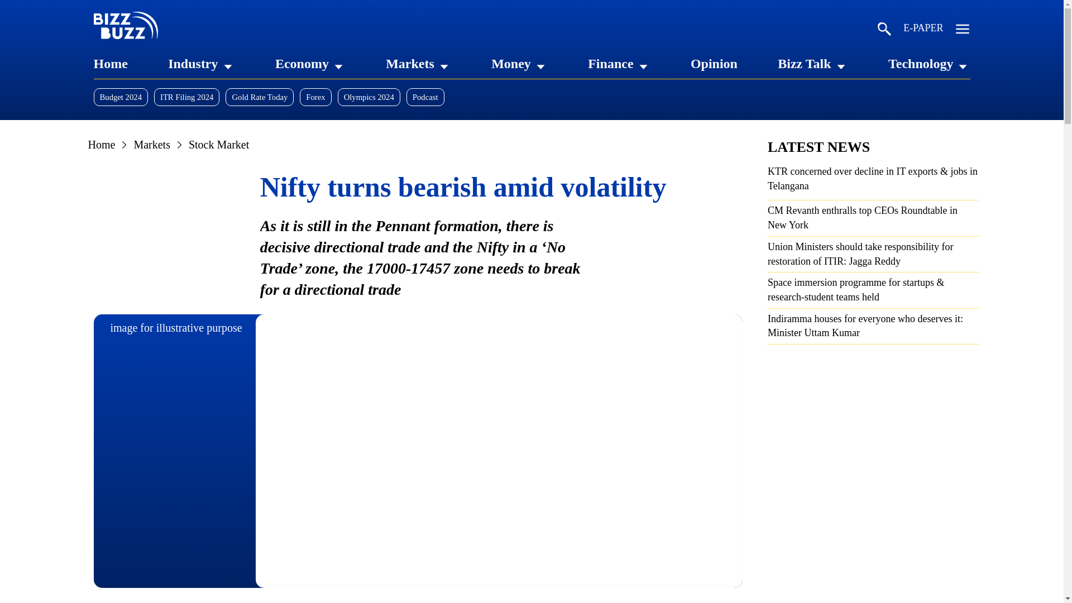 The height and width of the screenshot is (603, 1072). I want to click on Markets, so click(410, 64).